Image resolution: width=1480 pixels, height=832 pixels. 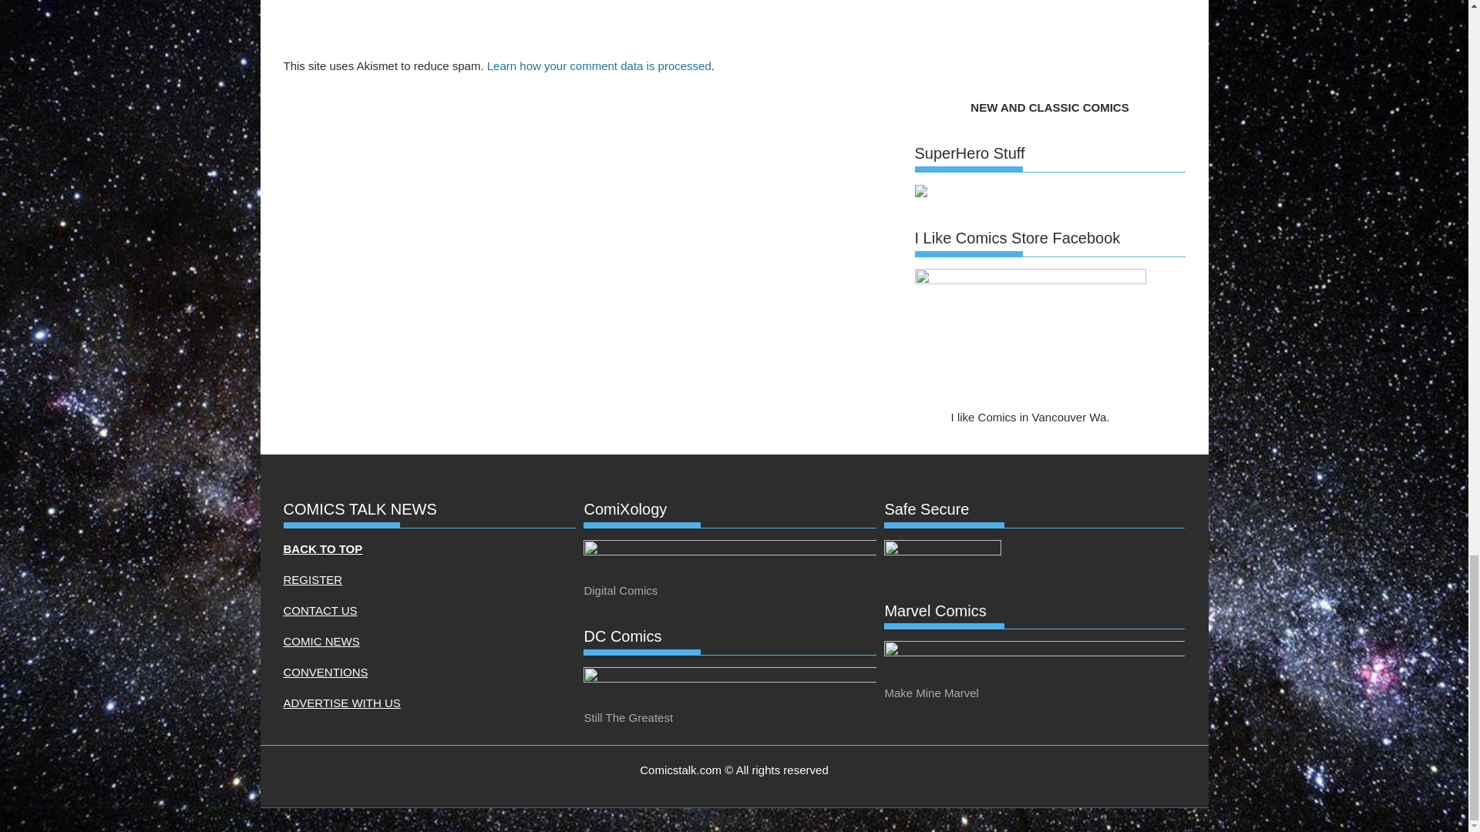 I want to click on Comment Form, so click(x=590, y=25).